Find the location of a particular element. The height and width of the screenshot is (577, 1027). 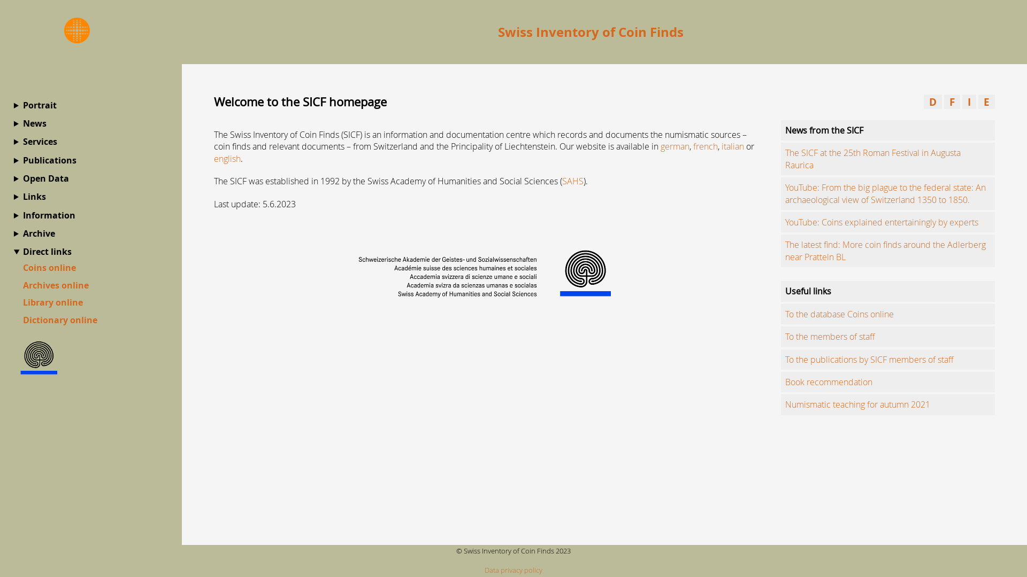

Archives online is located at coordinates (56, 285).